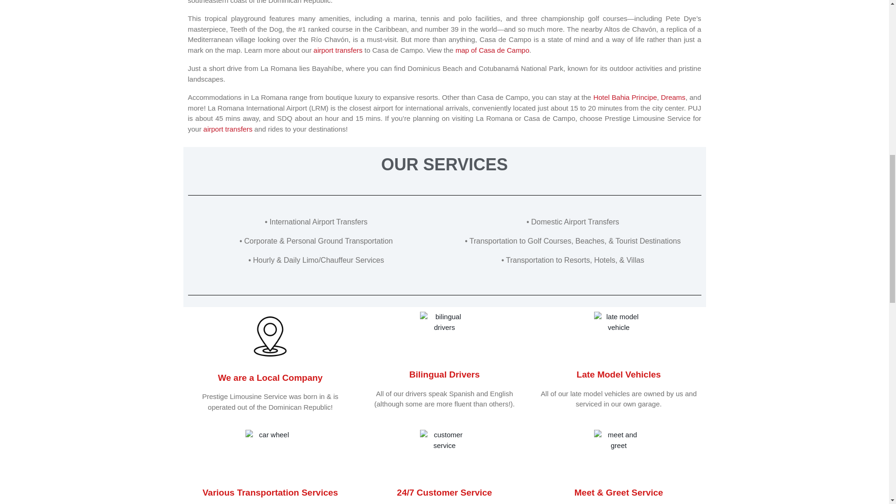  What do you see at coordinates (673, 97) in the screenshot?
I see `Dreams` at bounding box center [673, 97].